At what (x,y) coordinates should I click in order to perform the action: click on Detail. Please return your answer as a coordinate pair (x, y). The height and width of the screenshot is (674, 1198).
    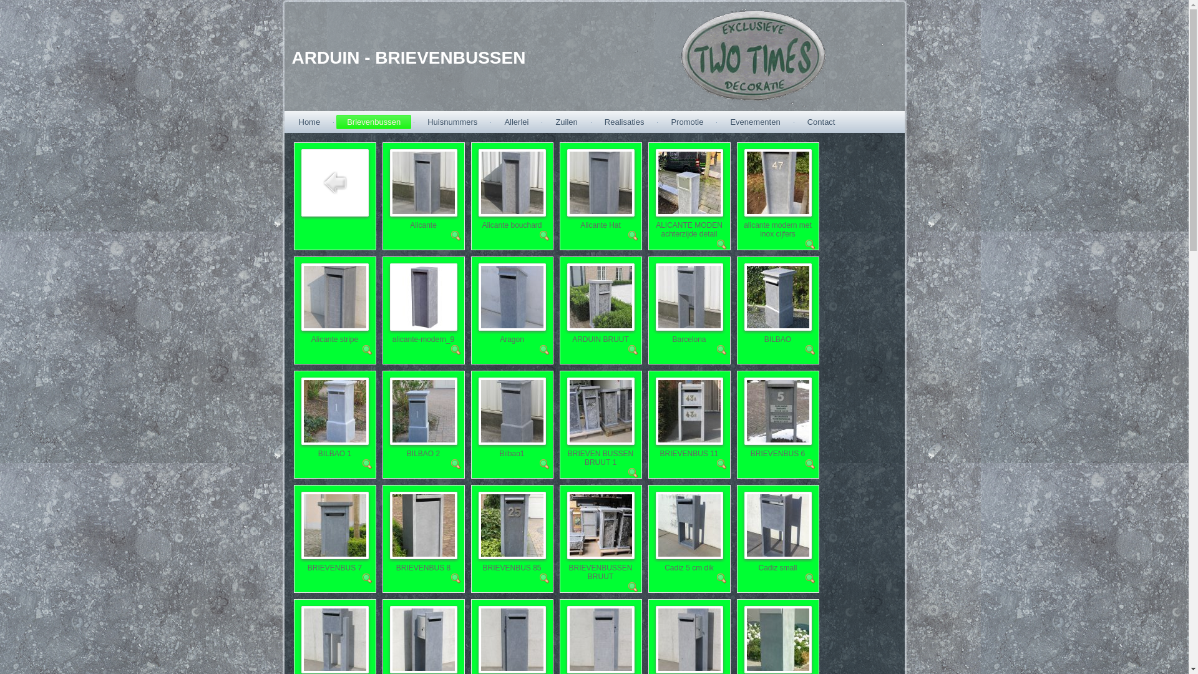
    Looking at the image, I should click on (721, 352).